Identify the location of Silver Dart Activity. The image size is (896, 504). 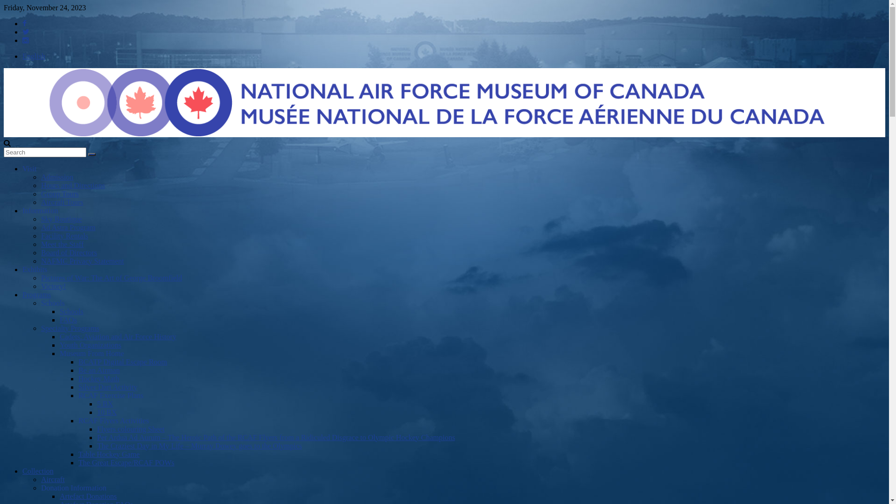
(108, 387).